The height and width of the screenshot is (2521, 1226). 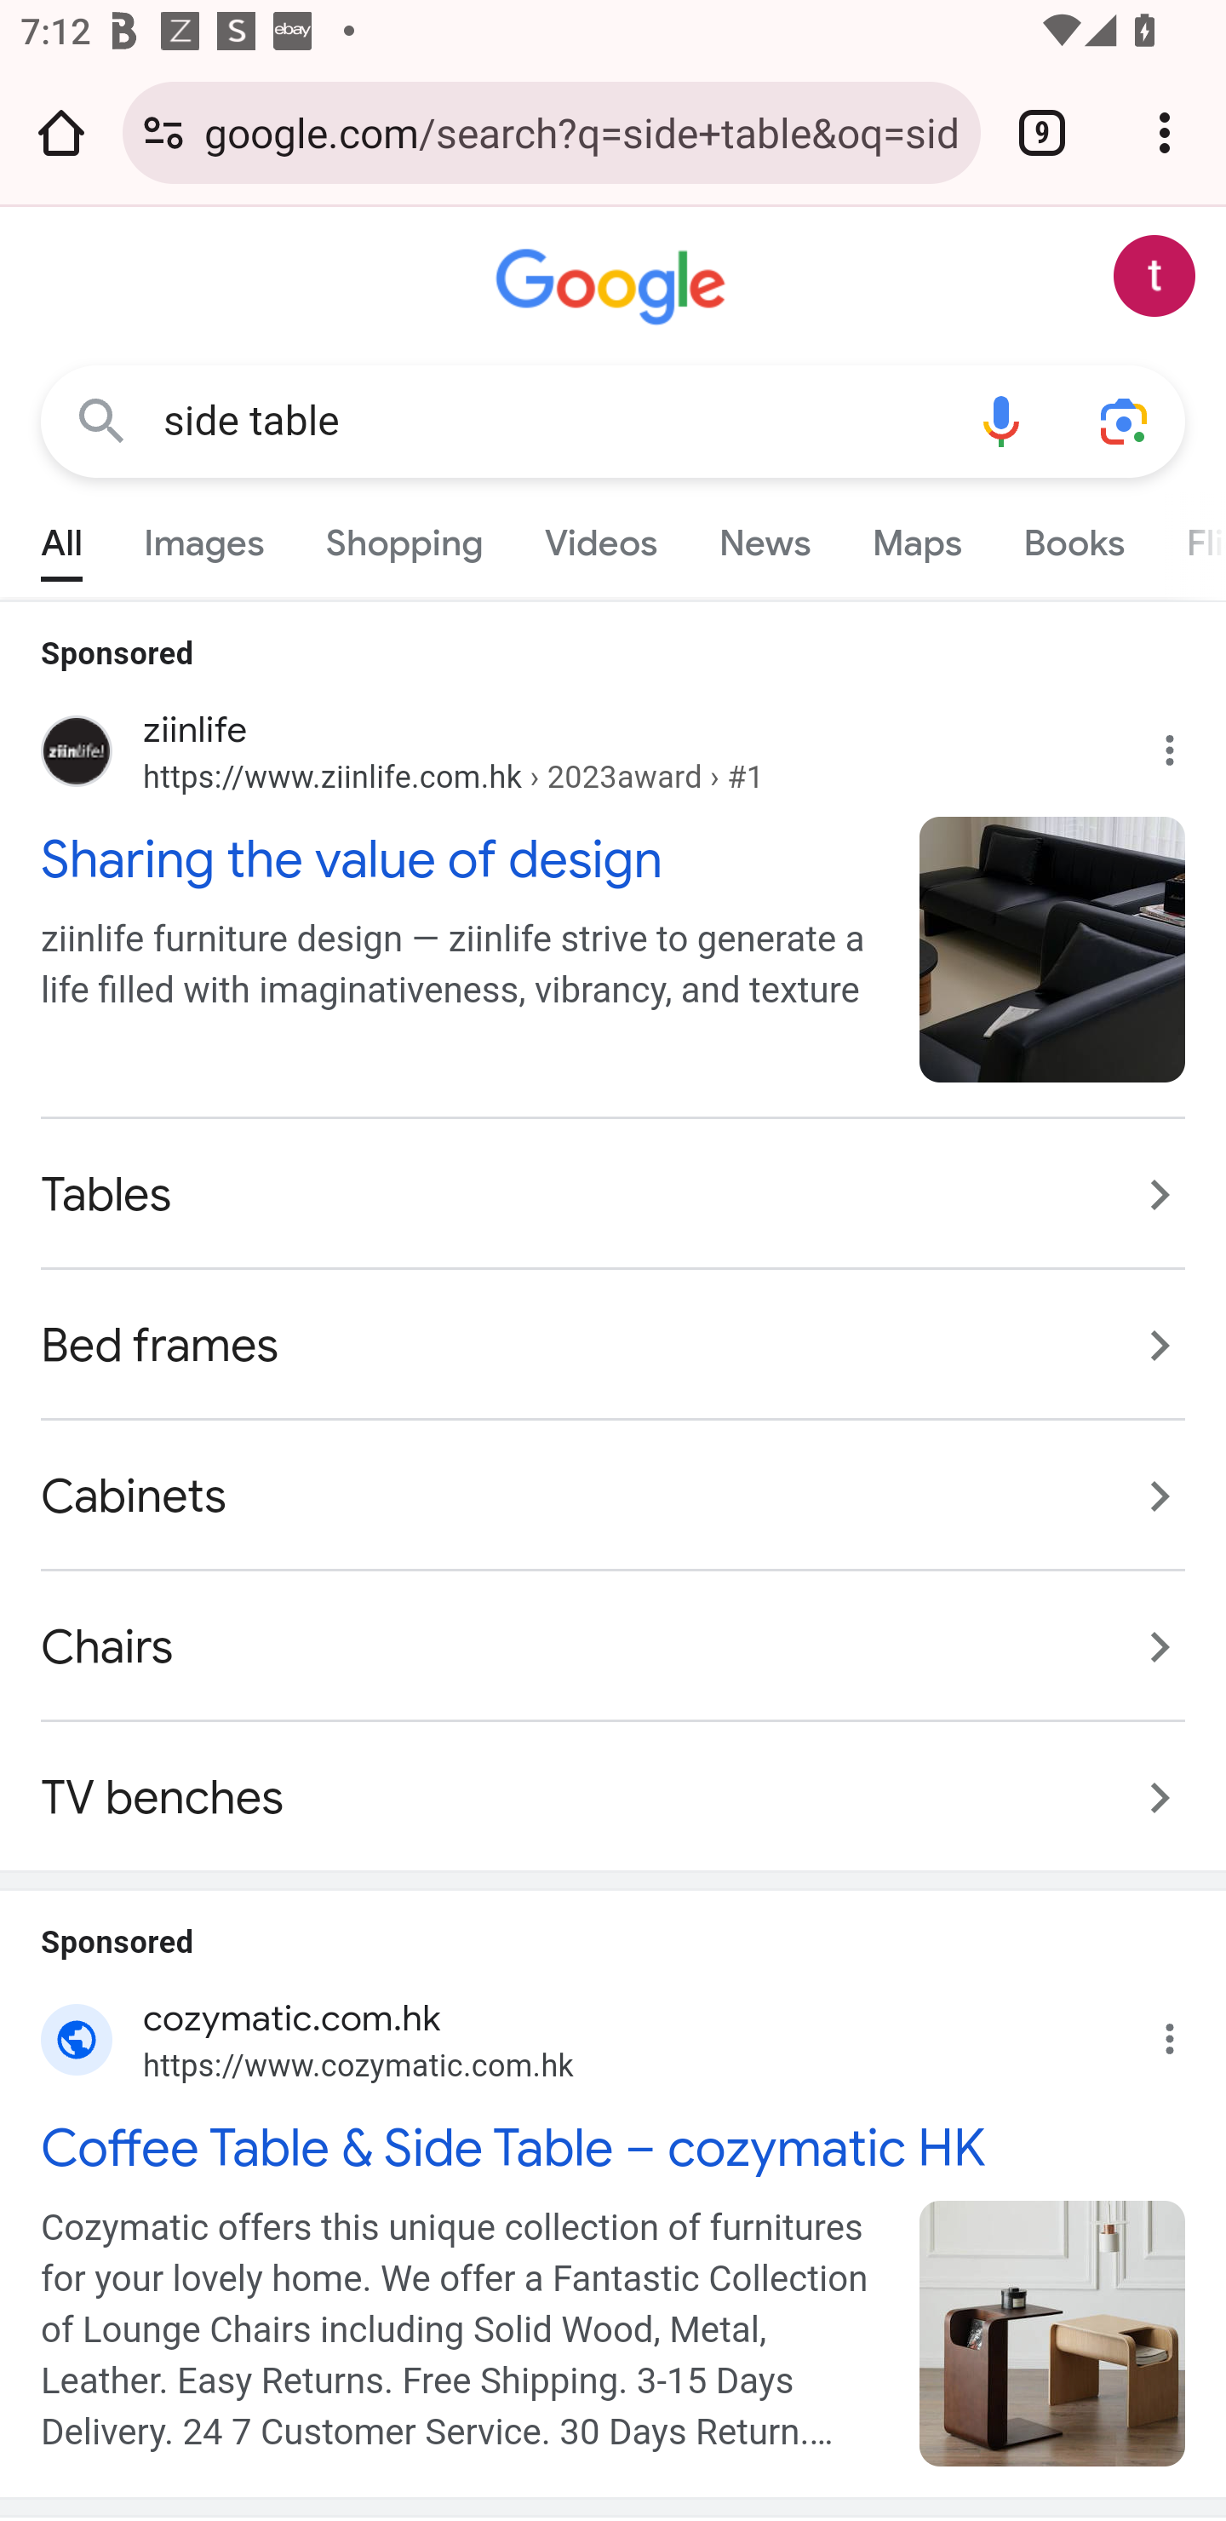 What do you see at coordinates (101, 422) in the screenshot?
I see `Google Search` at bounding box center [101, 422].